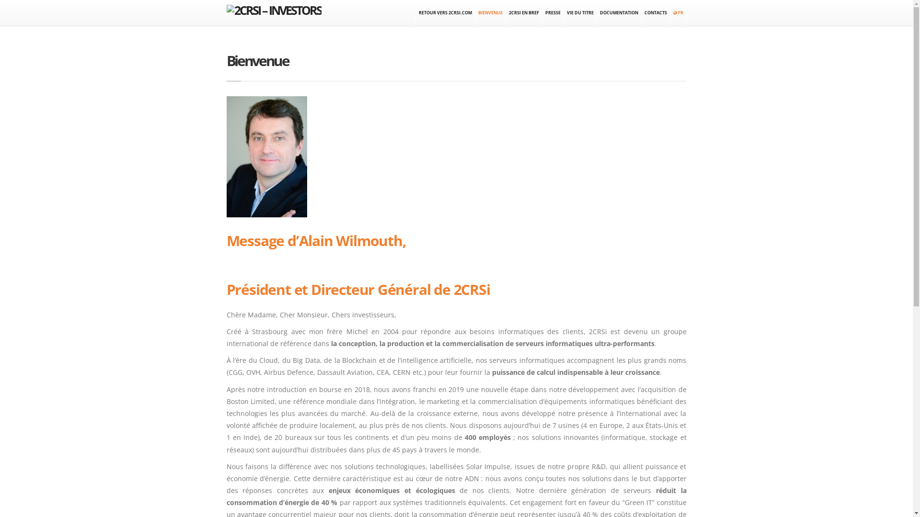  What do you see at coordinates (257, 60) in the screenshot?
I see `Bienvenue` at bounding box center [257, 60].